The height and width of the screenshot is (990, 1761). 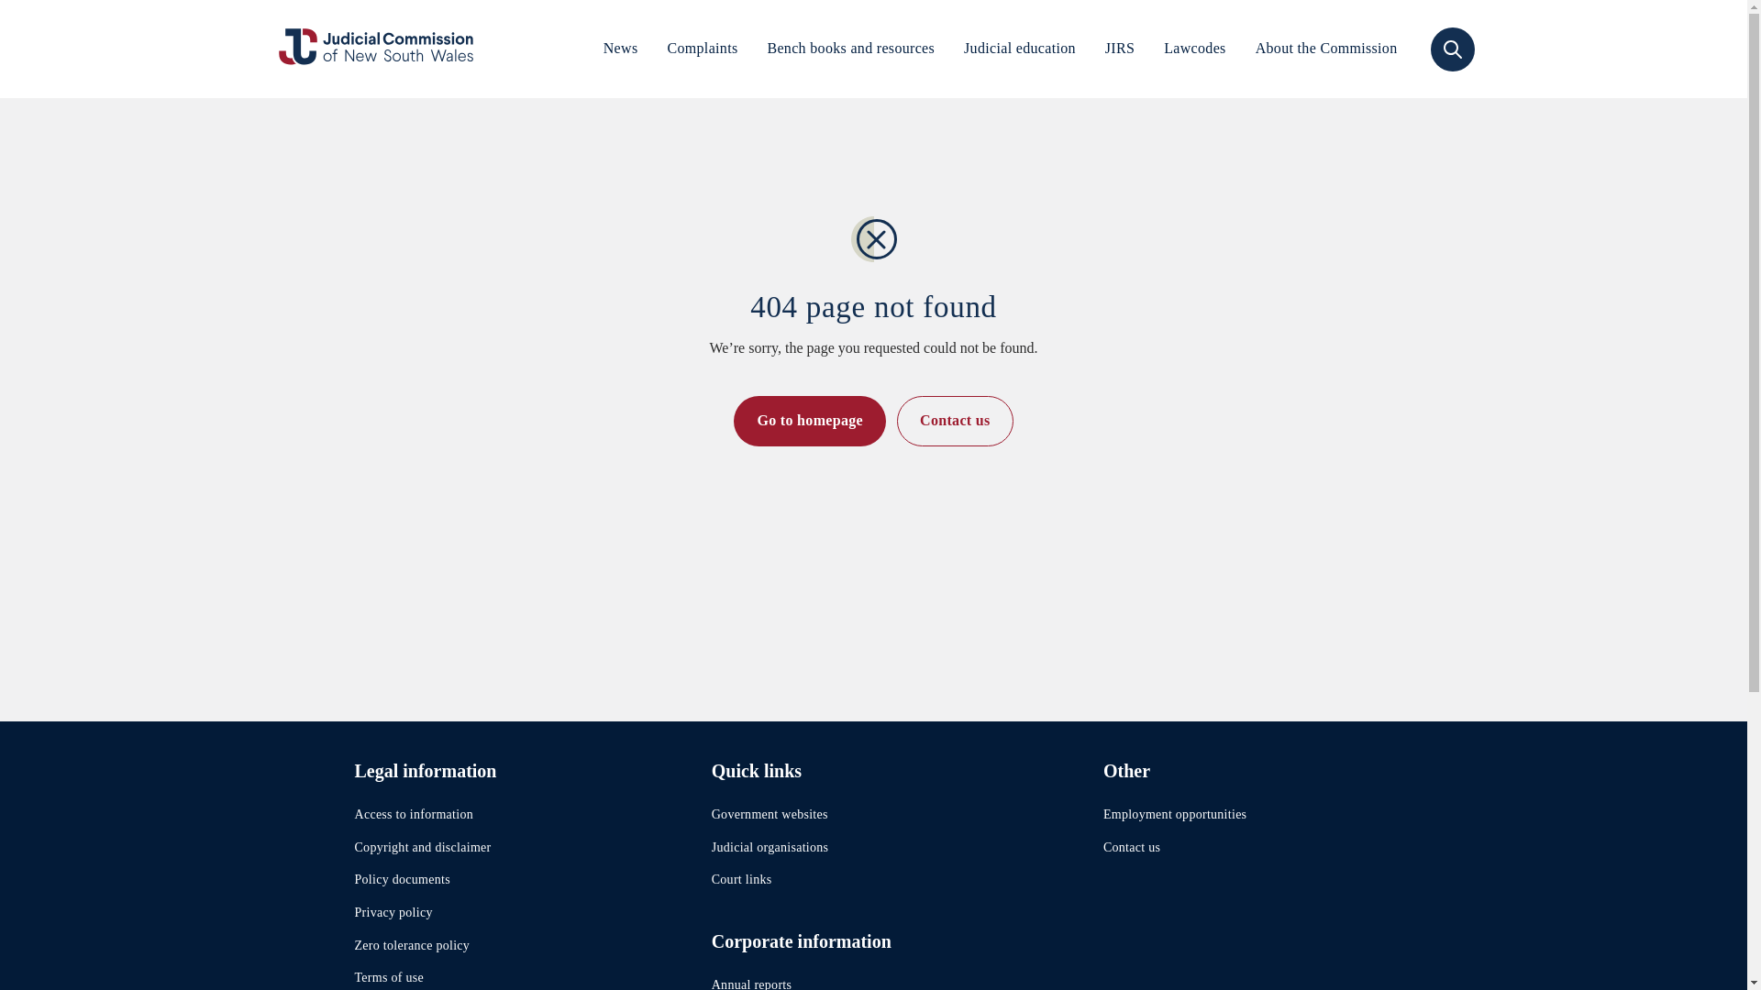 I want to click on Copyright and disclaimer, so click(x=422, y=847).